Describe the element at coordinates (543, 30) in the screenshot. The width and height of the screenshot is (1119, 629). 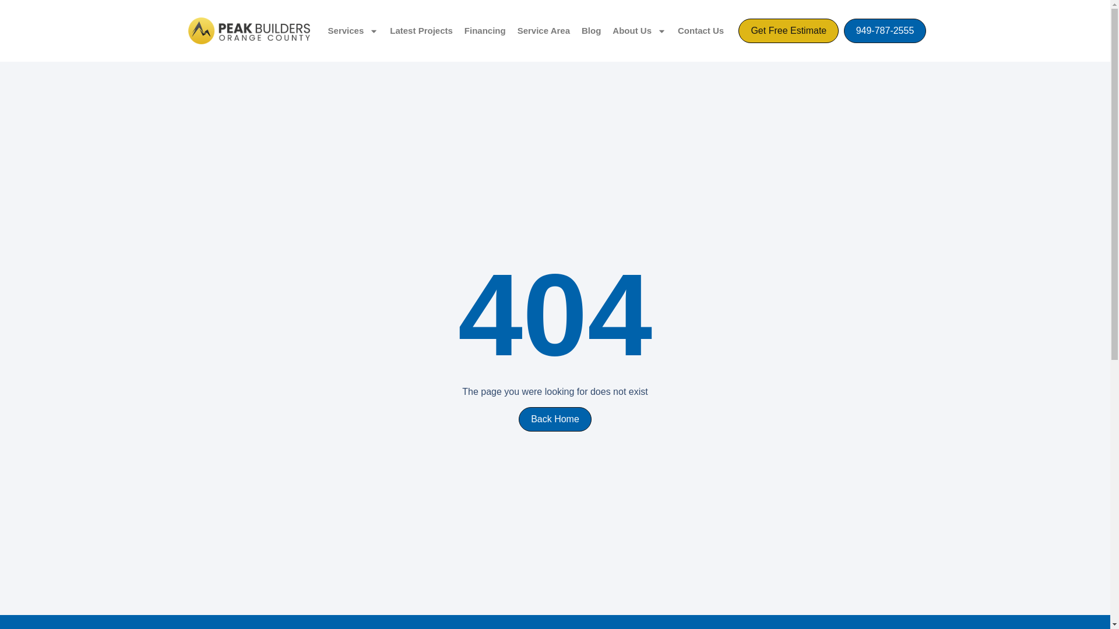
I see `Service Area` at that location.